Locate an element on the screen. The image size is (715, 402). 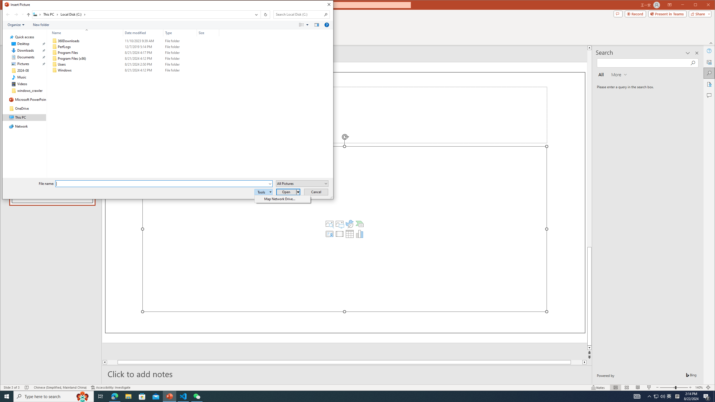
Name is located at coordinates (85, 33).